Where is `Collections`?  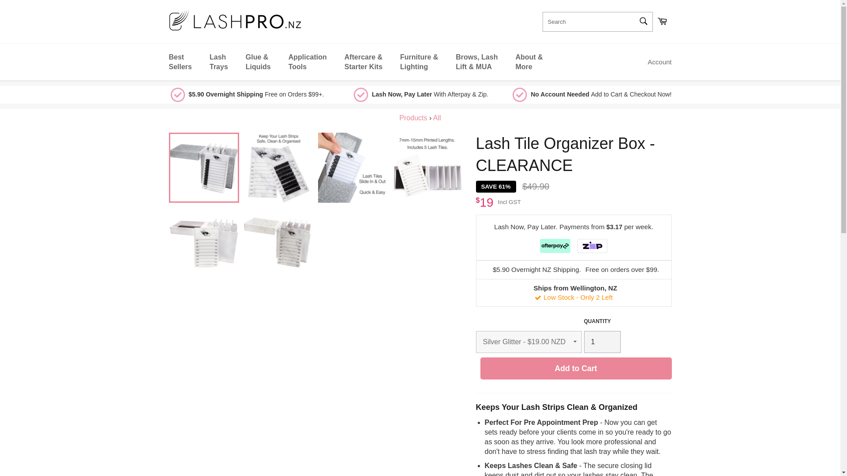 Collections is located at coordinates (413, 118).